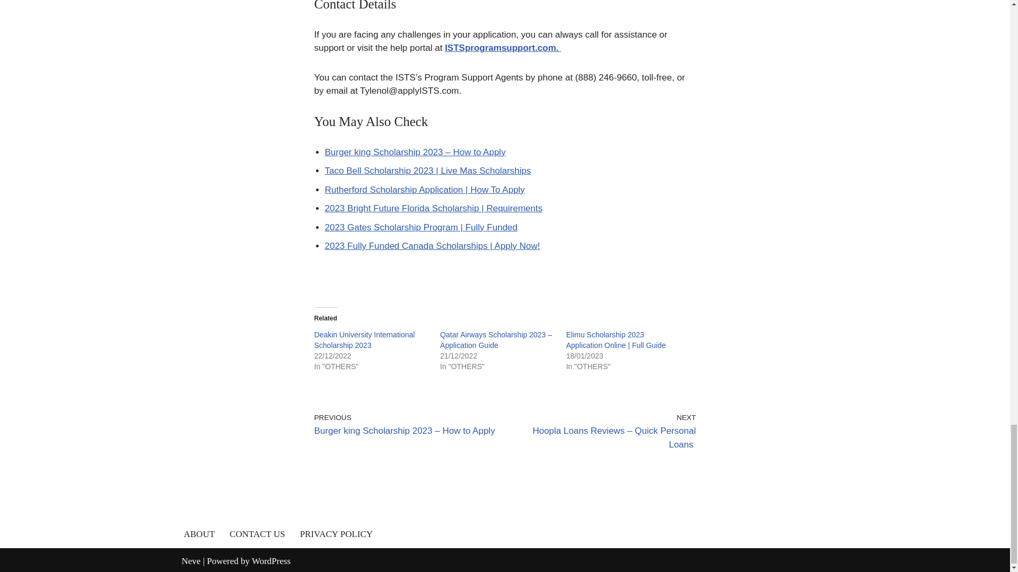 The image size is (1018, 572). I want to click on WordPress, so click(270, 561).